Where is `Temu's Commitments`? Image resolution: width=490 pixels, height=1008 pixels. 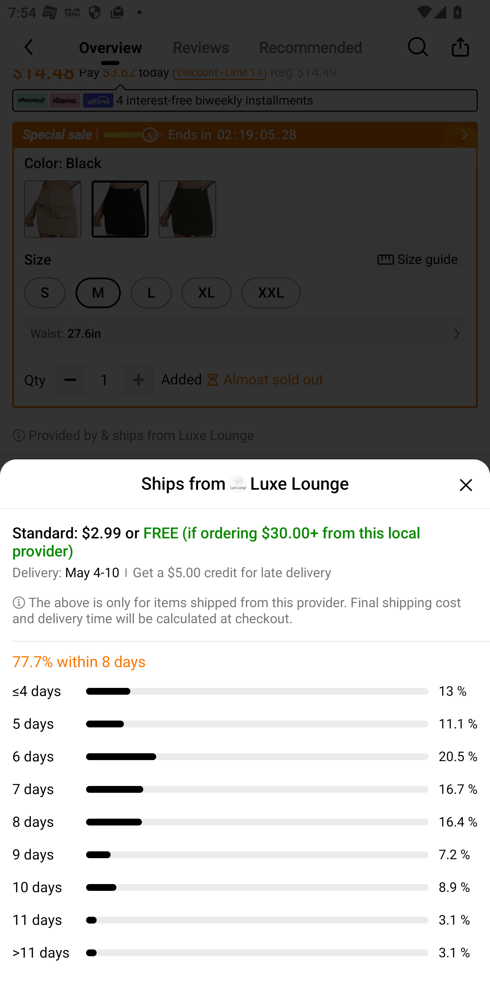 Temu's Commitments is located at coordinates (245, 565).